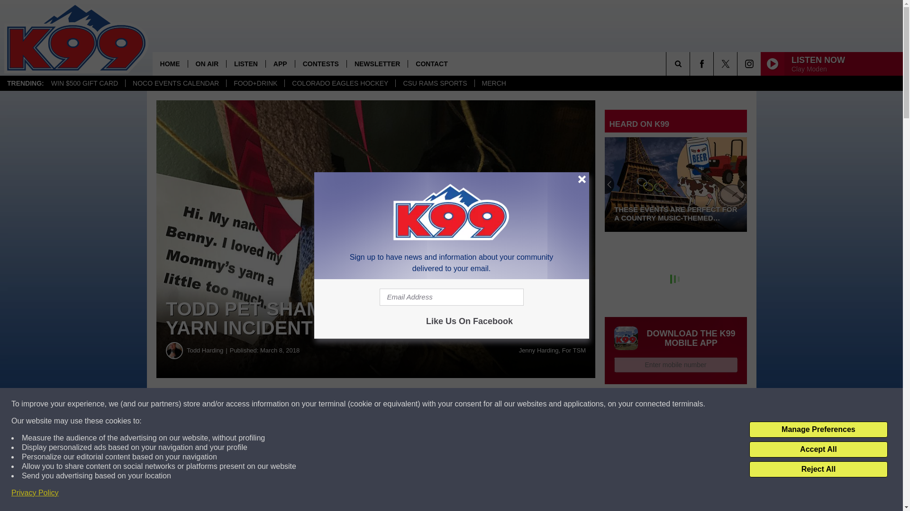 The width and height of the screenshot is (910, 511). Describe the element at coordinates (207, 63) in the screenshot. I see `ON AIR` at that location.